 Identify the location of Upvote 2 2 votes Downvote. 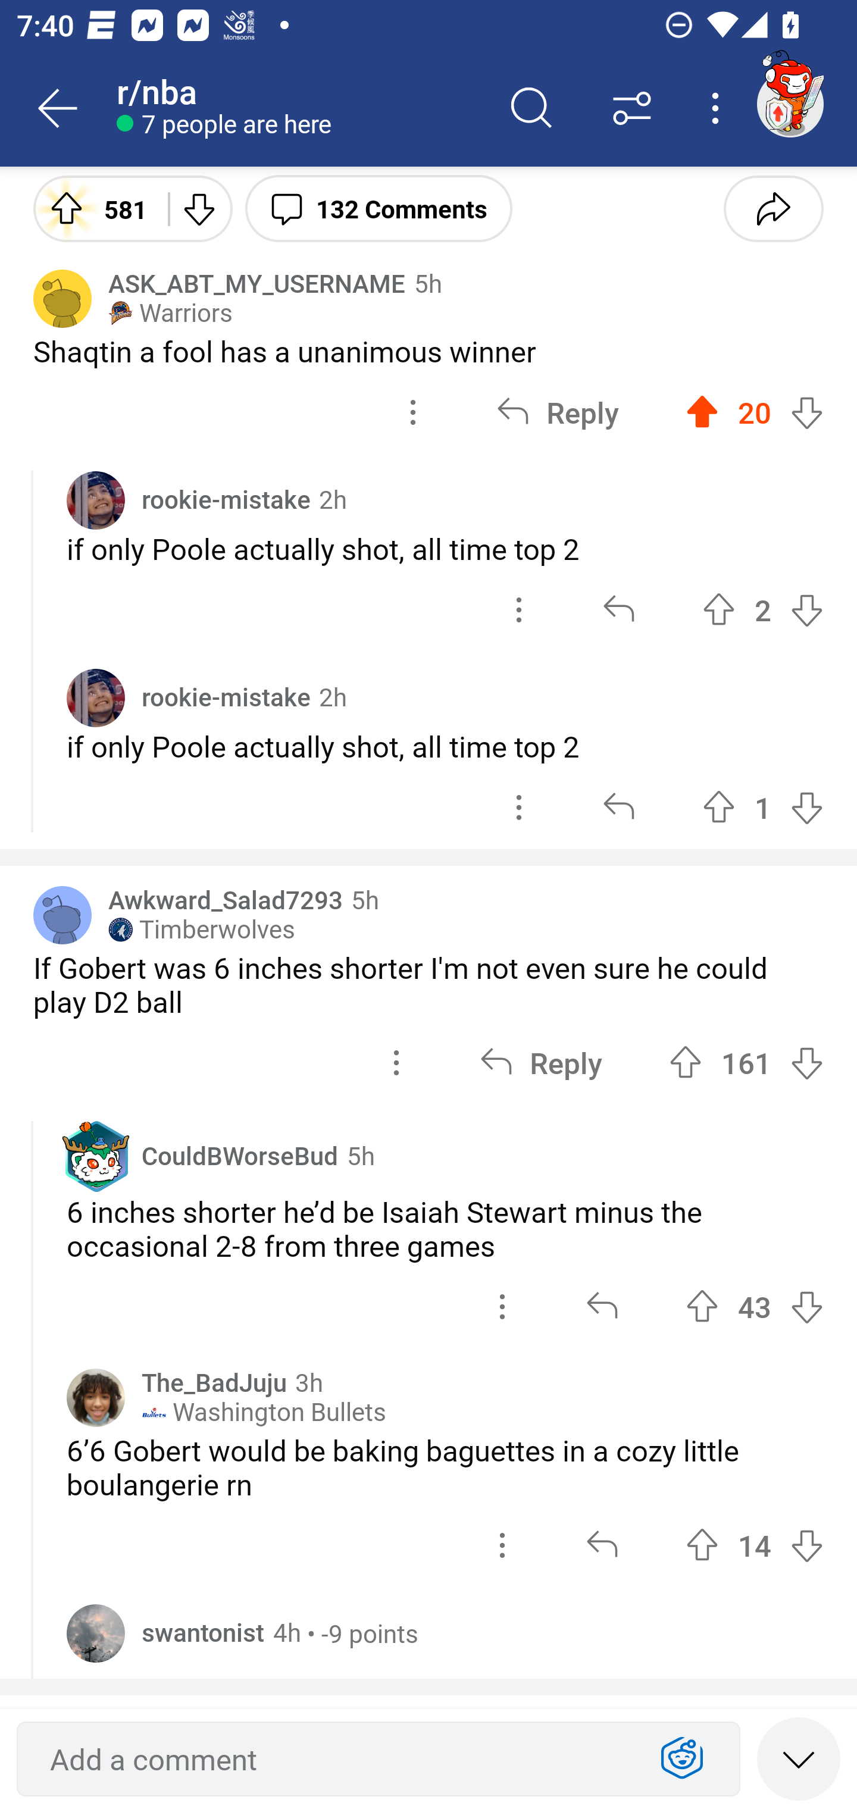
(763, 609).